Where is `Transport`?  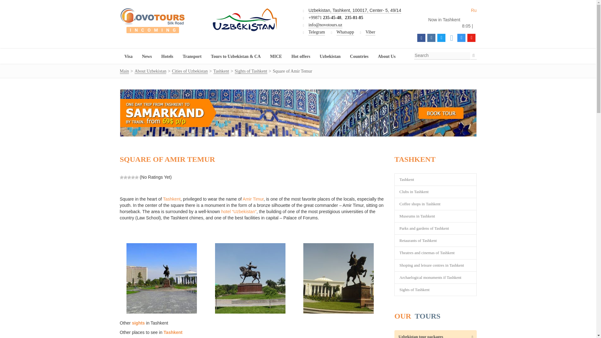 Transport is located at coordinates (192, 57).